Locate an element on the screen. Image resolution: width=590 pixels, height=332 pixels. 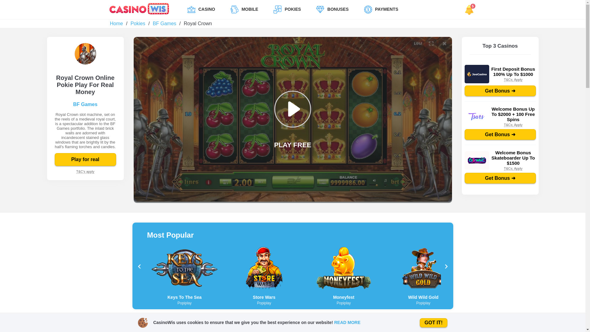
CASINO is located at coordinates (201, 10).